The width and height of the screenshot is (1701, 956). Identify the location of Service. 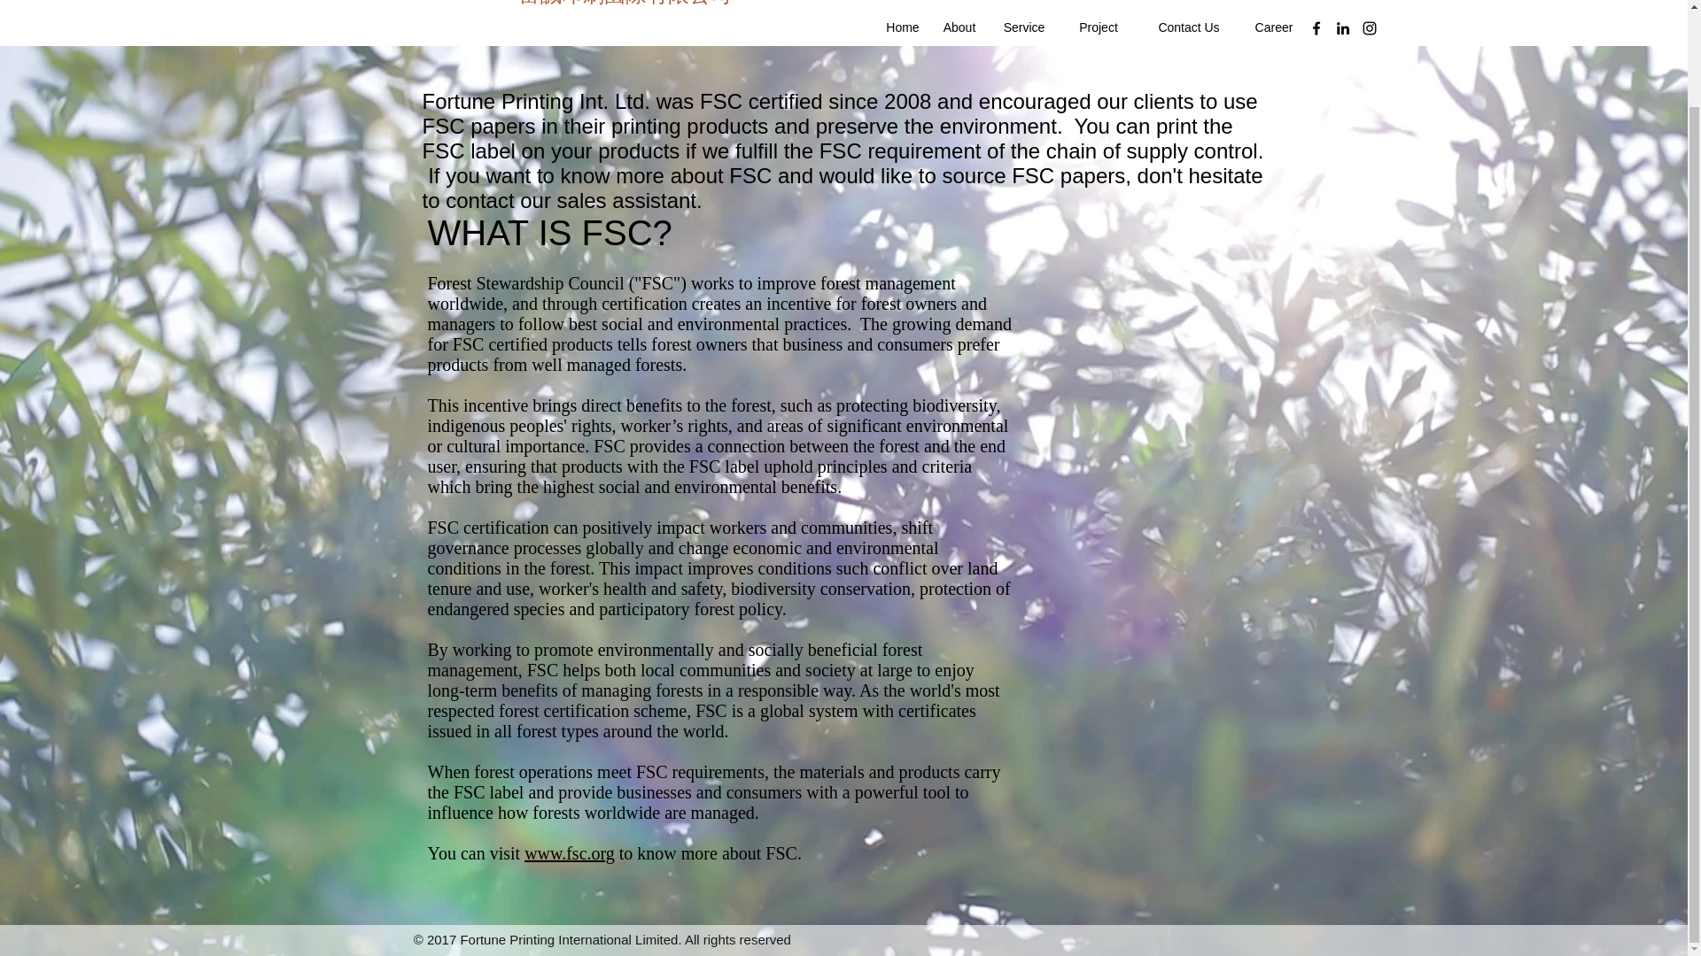
(1024, 27).